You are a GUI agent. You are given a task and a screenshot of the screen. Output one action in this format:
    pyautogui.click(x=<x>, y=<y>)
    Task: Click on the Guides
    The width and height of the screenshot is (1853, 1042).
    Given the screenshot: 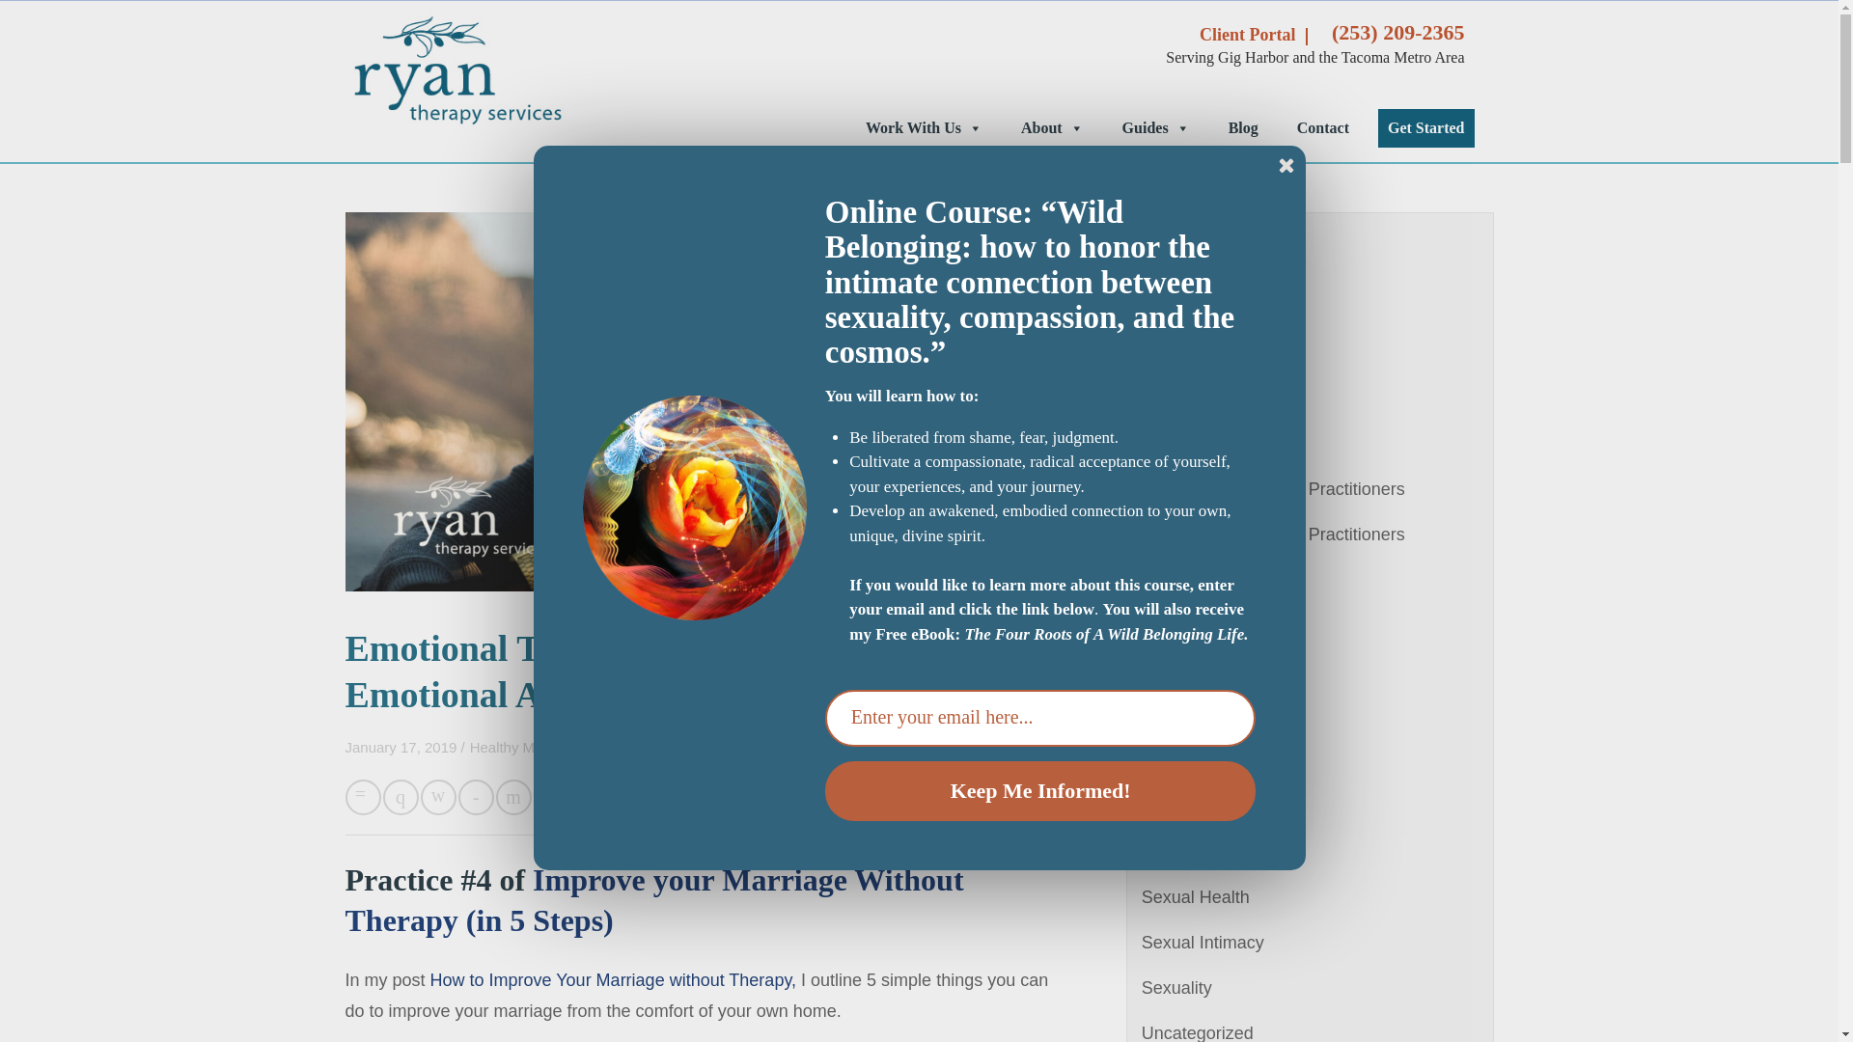 What is the action you would take?
    pyautogui.click(x=1156, y=128)
    